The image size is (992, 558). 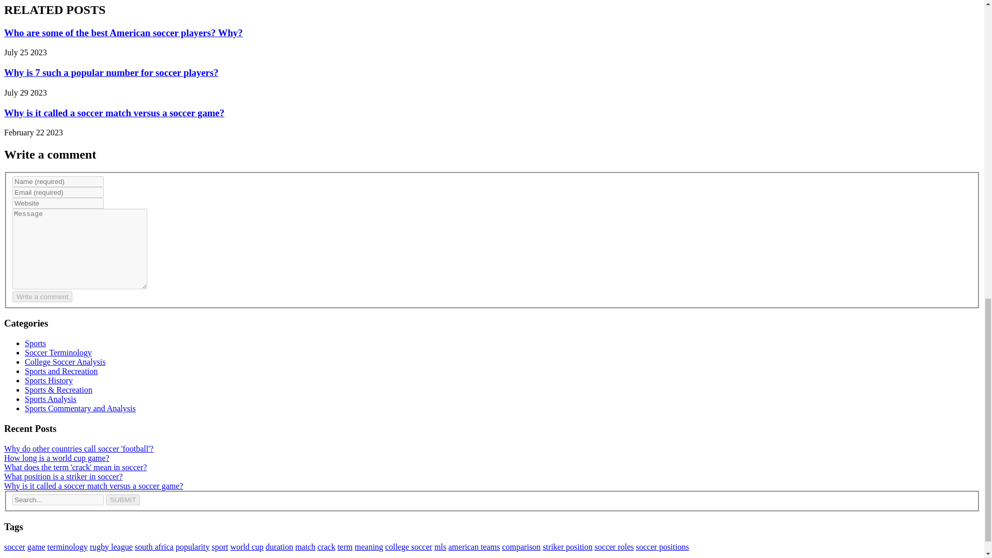 I want to click on soccer, so click(x=14, y=547).